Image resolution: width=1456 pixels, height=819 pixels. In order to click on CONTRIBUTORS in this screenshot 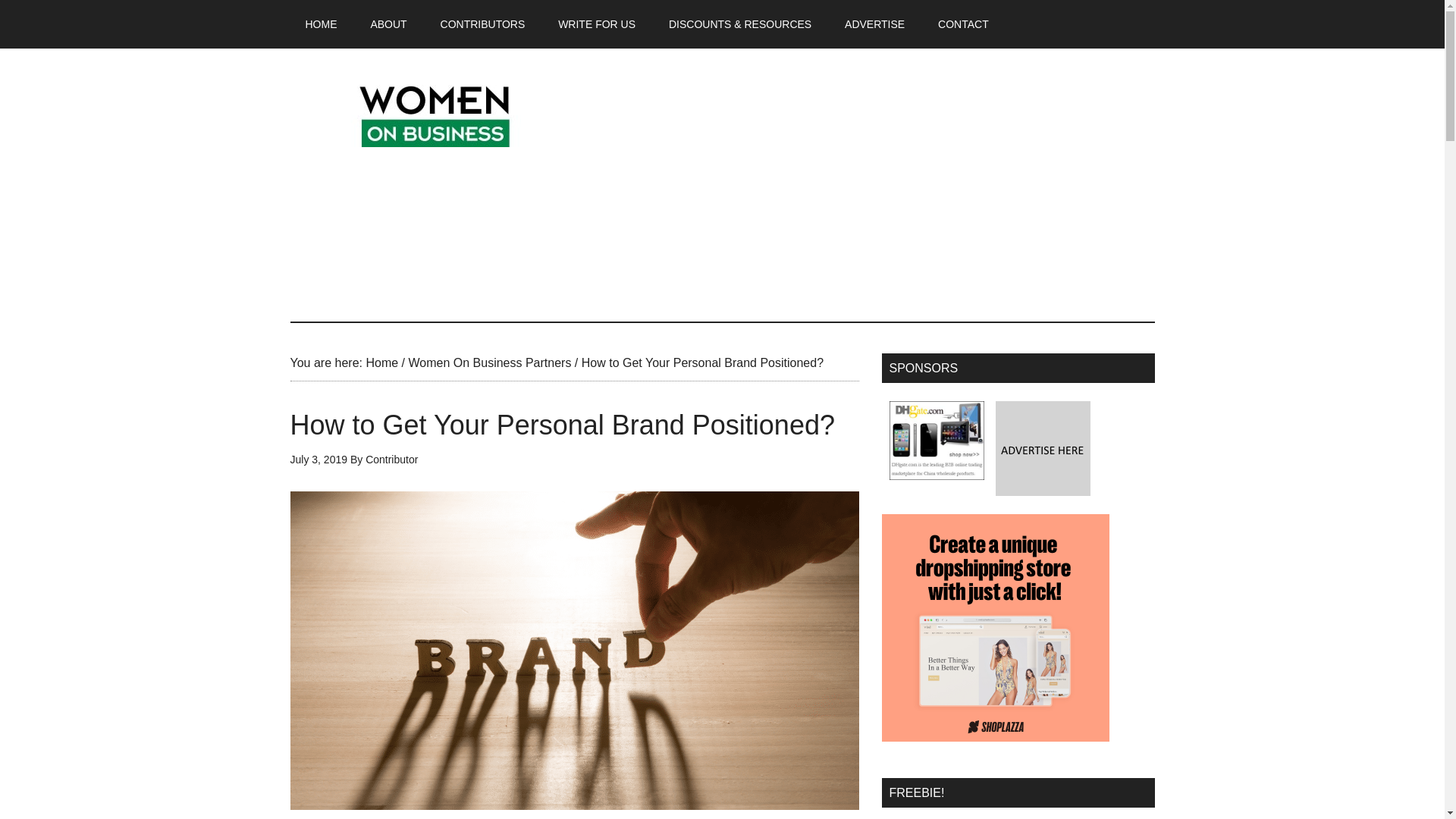, I will do `click(482, 24)`.